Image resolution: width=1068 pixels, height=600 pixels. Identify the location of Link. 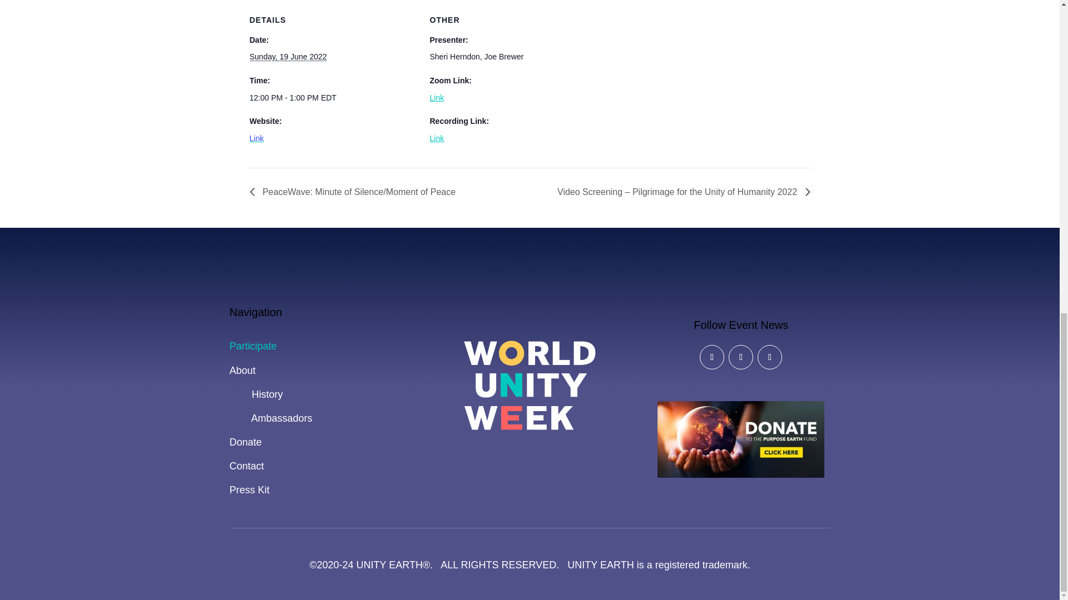
(436, 98).